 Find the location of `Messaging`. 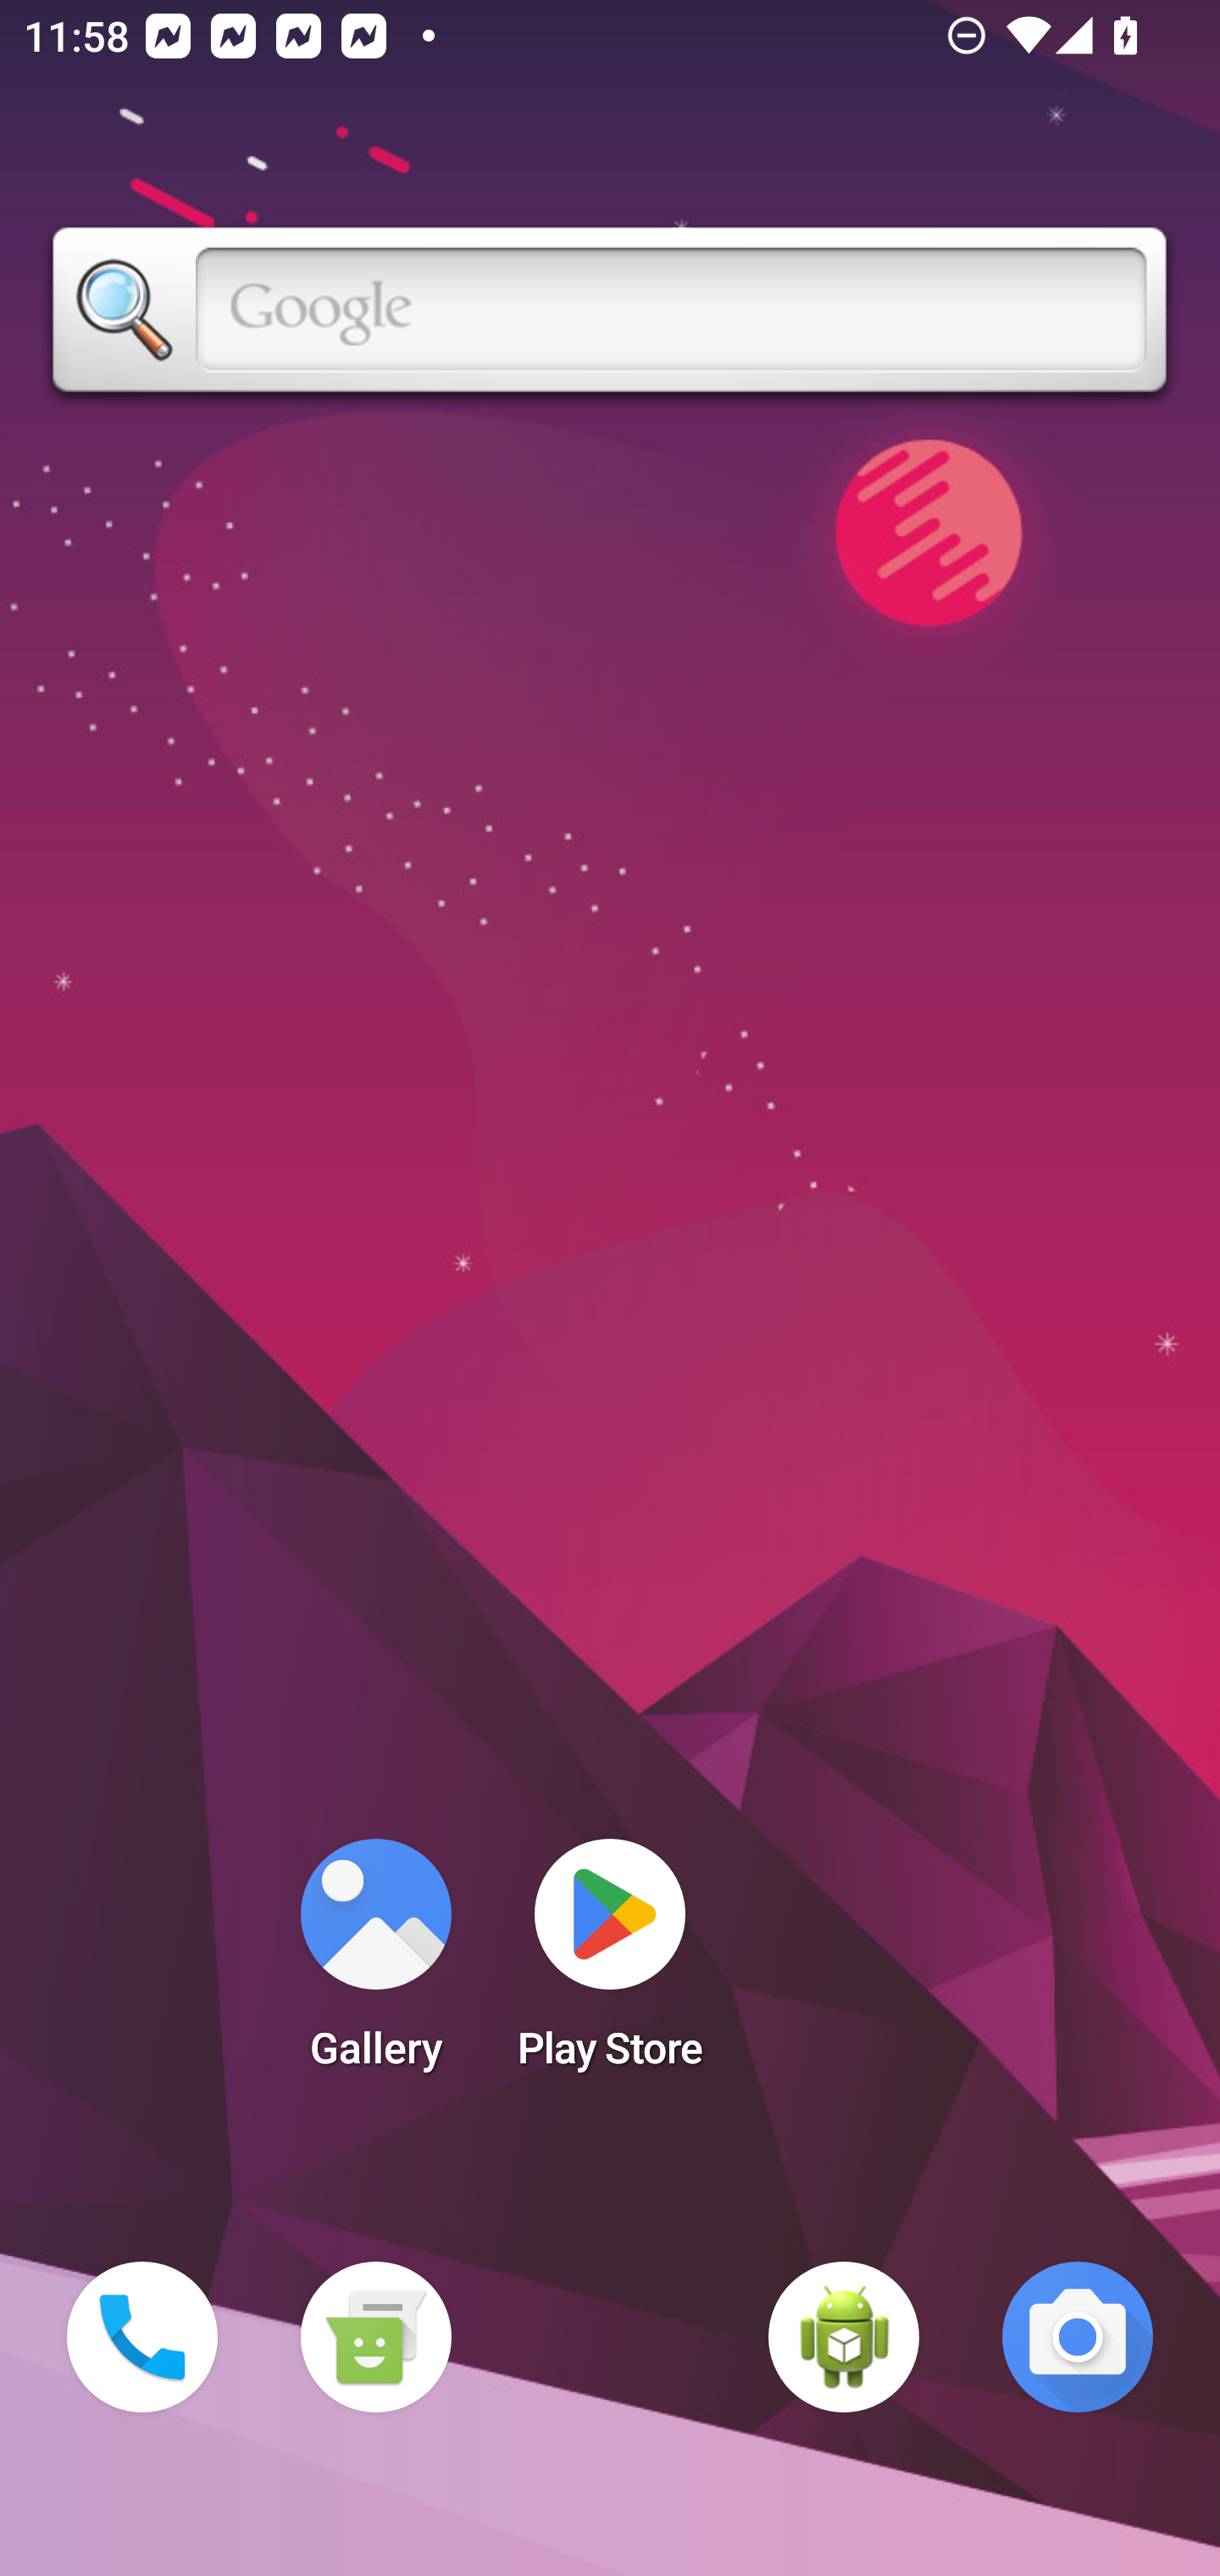

Messaging is located at coordinates (375, 2337).